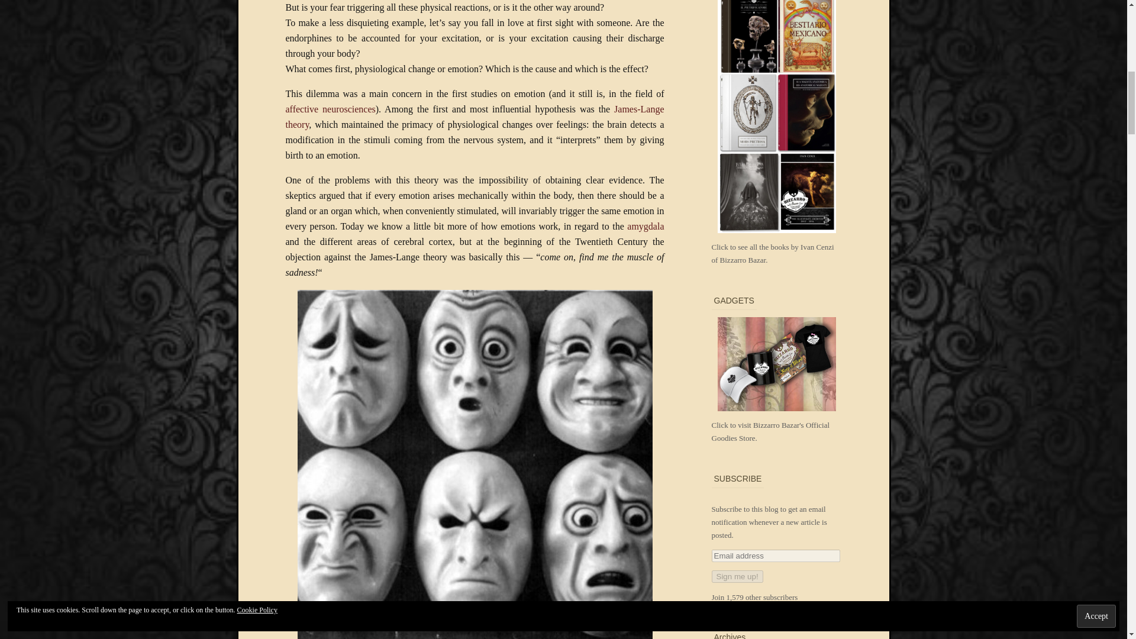  Describe the element at coordinates (776, 375) in the screenshot. I see `GADGETS` at that location.